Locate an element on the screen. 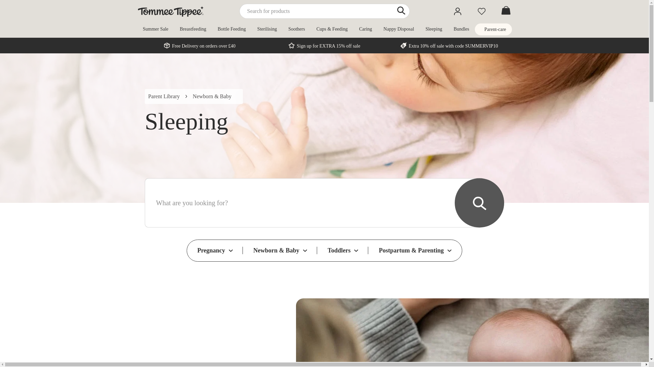  View Your Wish List is located at coordinates (481, 11).